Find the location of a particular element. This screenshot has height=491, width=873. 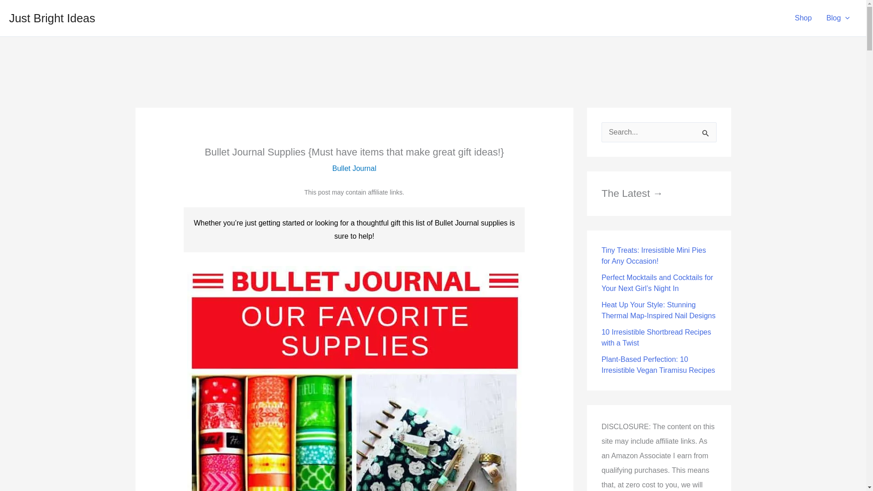

Blog is located at coordinates (838, 18).